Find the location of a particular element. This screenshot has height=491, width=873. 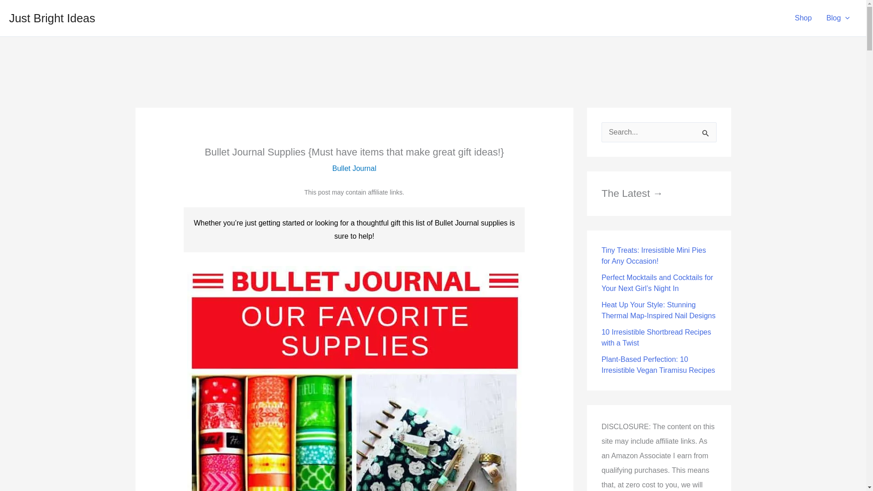

Blog is located at coordinates (838, 18).